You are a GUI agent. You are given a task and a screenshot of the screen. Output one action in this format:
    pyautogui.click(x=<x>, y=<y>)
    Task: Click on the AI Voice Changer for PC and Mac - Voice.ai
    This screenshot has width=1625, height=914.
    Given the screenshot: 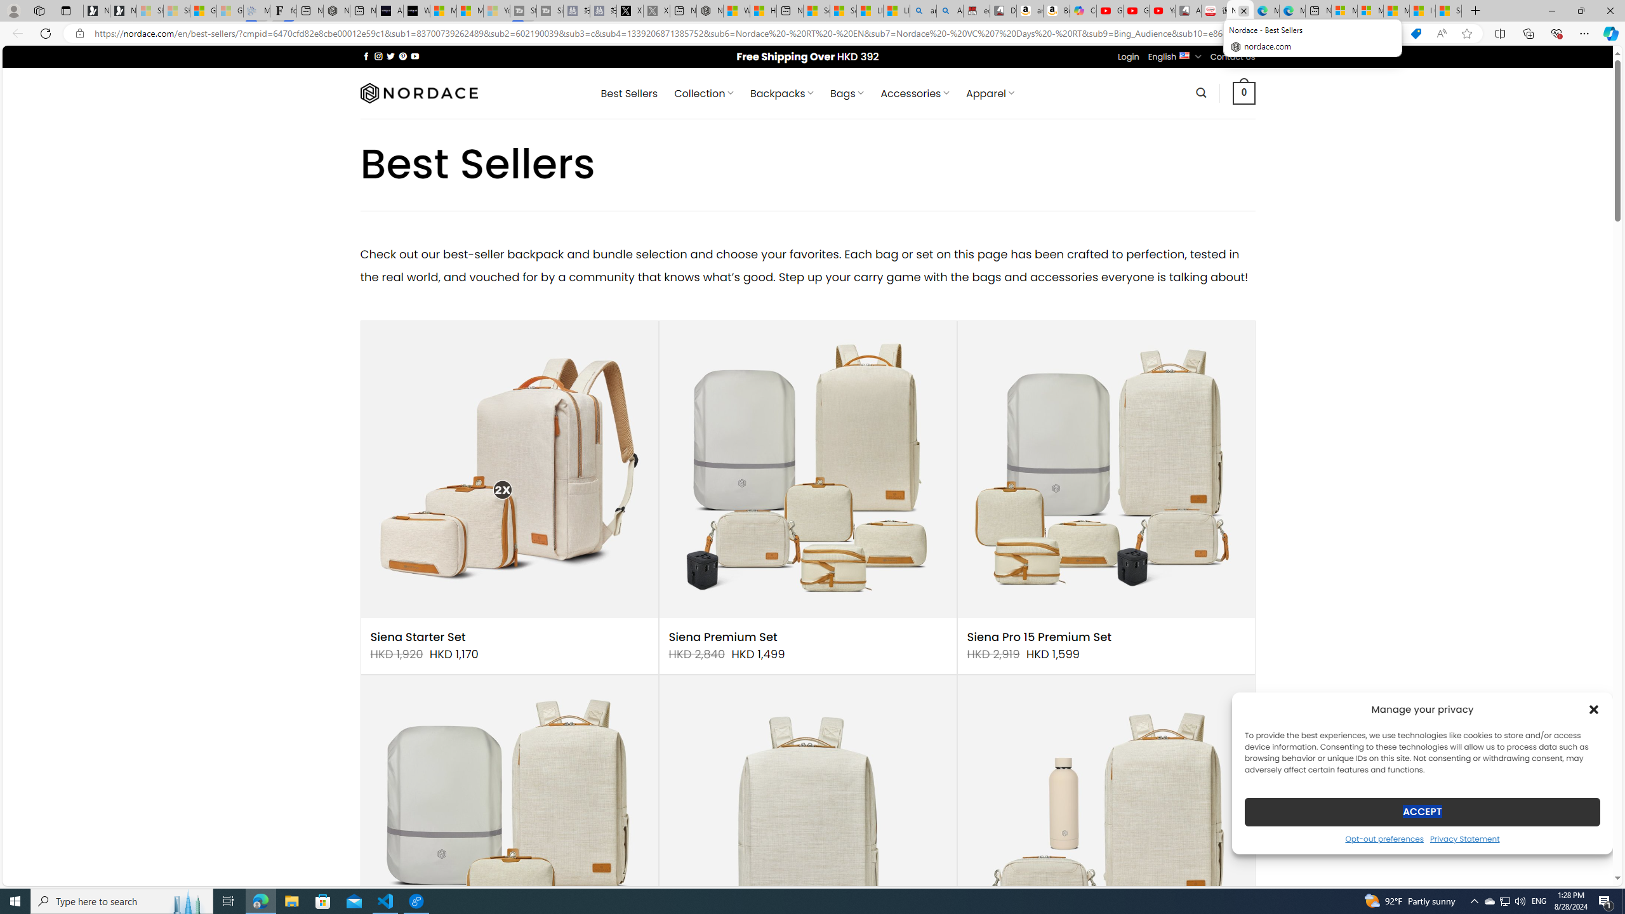 What is the action you would take?
    pyautogui.click(x=391, y=11)
    